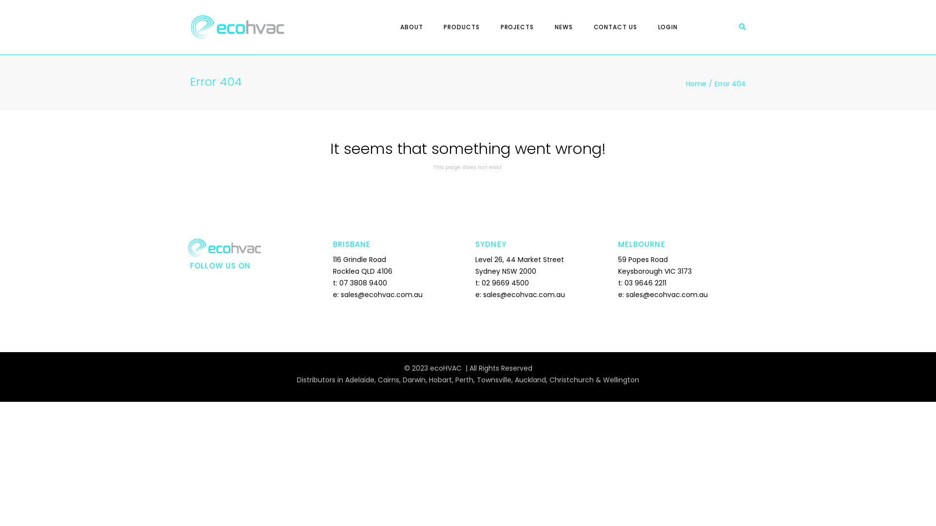 The height and width of the screenshot is (526, 936). What do you see at coordinates (700, 84) in the screenshot?
I see `Home` at bounding box center [700, 84].